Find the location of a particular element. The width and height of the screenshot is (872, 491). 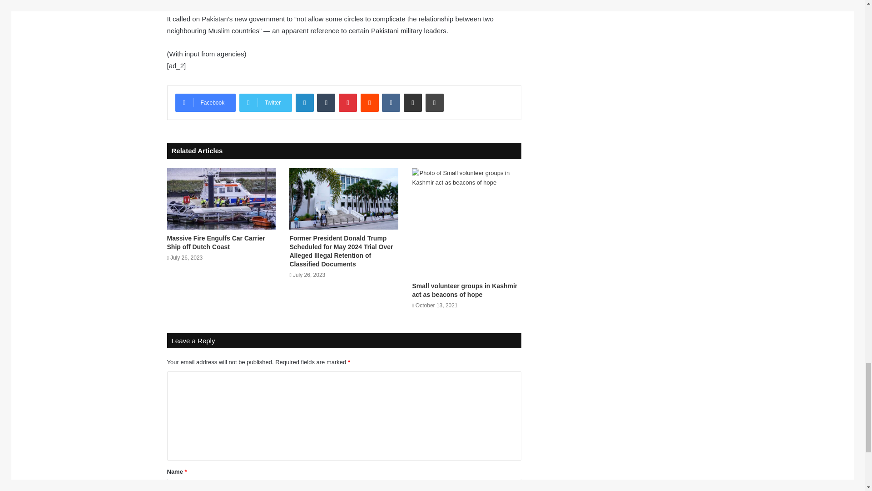

Small volunteer groups in Kashmir act as beacons of hope is located at coordinates (464, 290).